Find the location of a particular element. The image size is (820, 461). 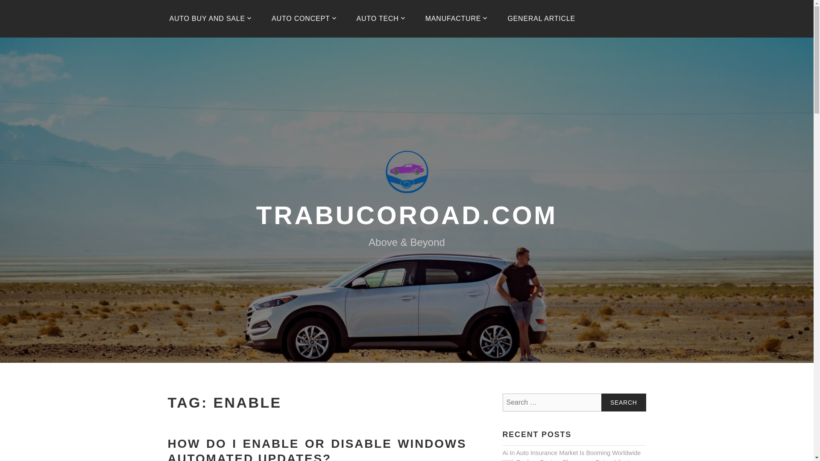

HOW DO I ENABLE OR DISABLE WINDOWS AUTOMATED UPDATES? is located at coordinates (317, 449).